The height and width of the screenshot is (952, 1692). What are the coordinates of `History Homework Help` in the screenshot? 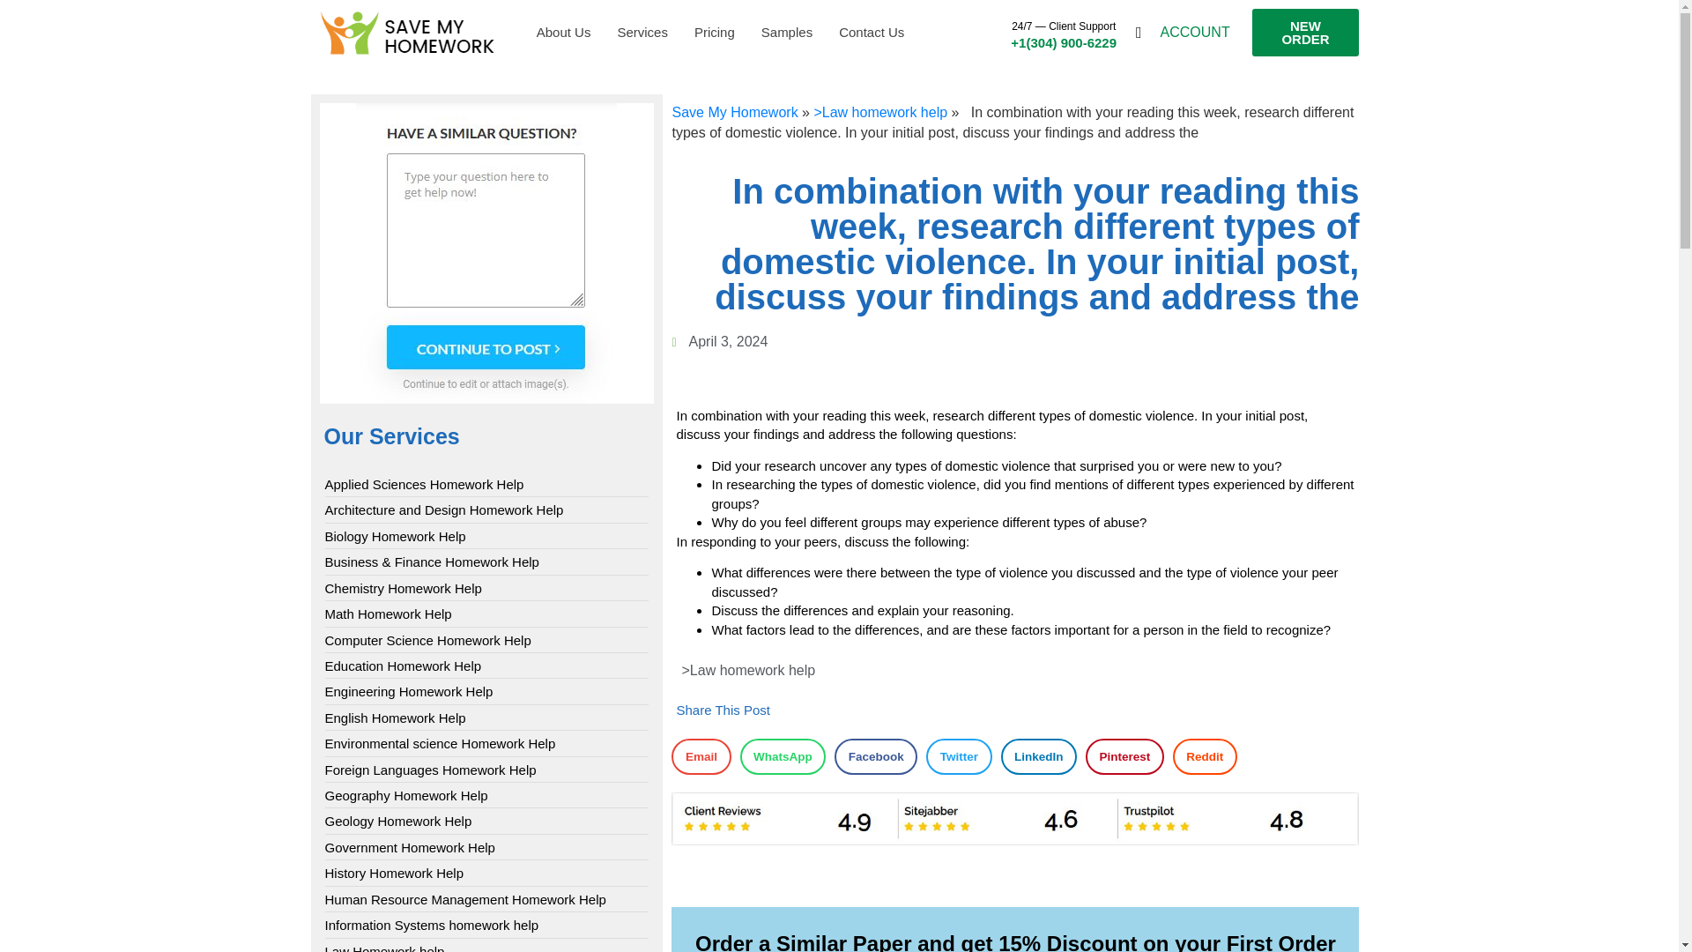 It's located at (394, 873).